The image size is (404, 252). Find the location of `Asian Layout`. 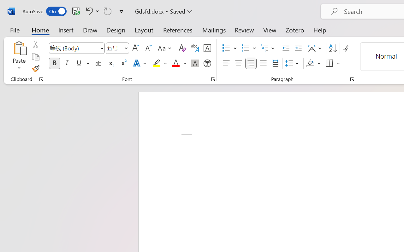

Asian Layout is located at coordinates (316, 48).